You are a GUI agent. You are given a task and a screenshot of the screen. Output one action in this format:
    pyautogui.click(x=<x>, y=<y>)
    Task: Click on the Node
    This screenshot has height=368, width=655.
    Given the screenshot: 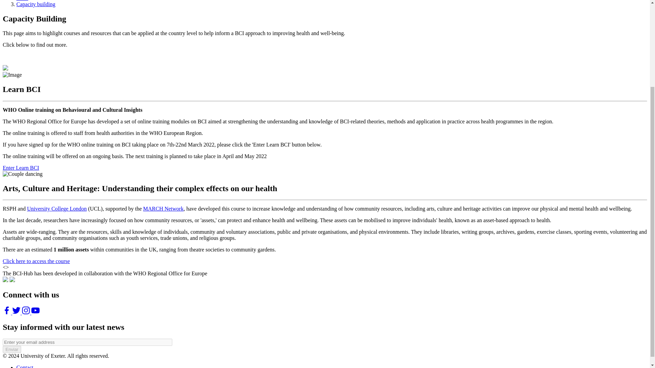 What is the action you would take?
    pyautogui.click(x=22, y=1)
    